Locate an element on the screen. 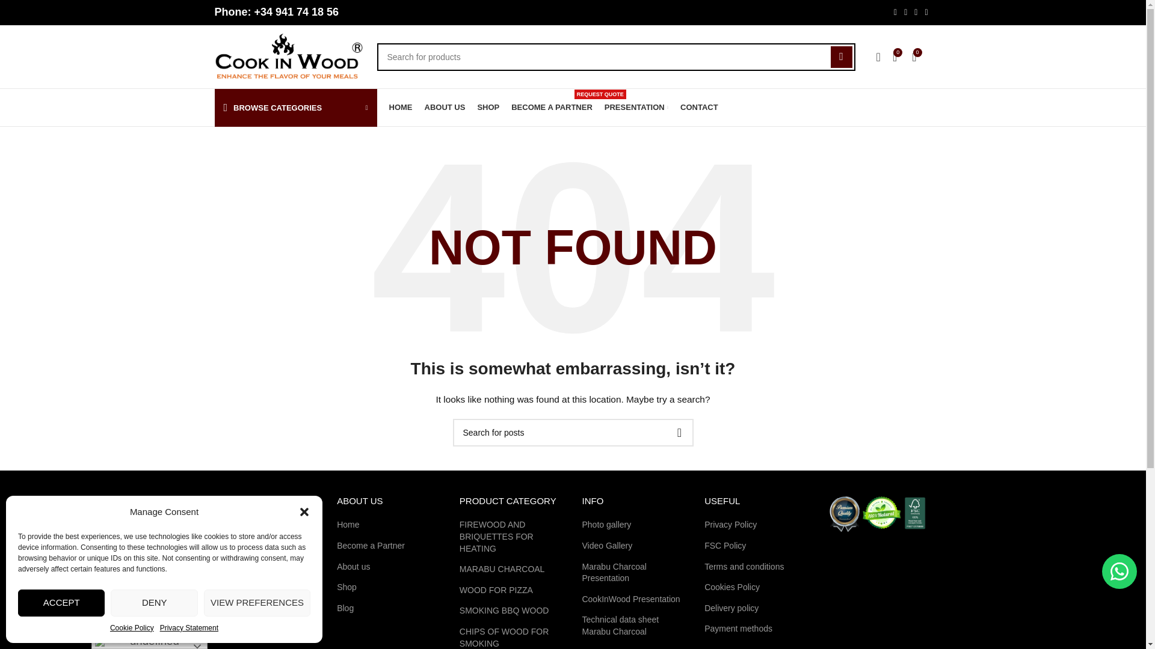 This screenshot has width=1155, height=649. Shopping cart is located at coordinates (913, 56).